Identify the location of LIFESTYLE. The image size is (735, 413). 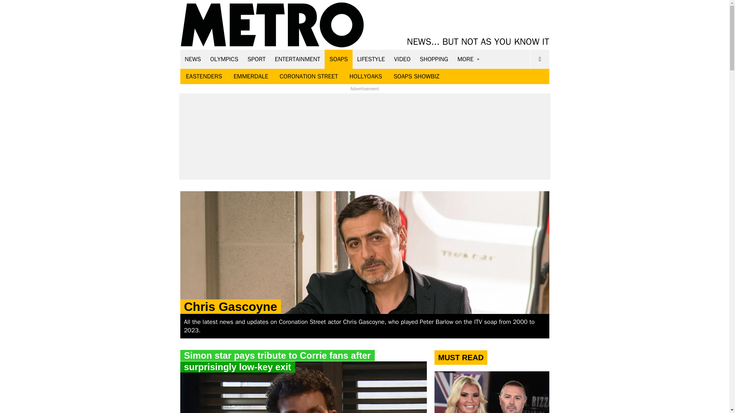
(371, 59).